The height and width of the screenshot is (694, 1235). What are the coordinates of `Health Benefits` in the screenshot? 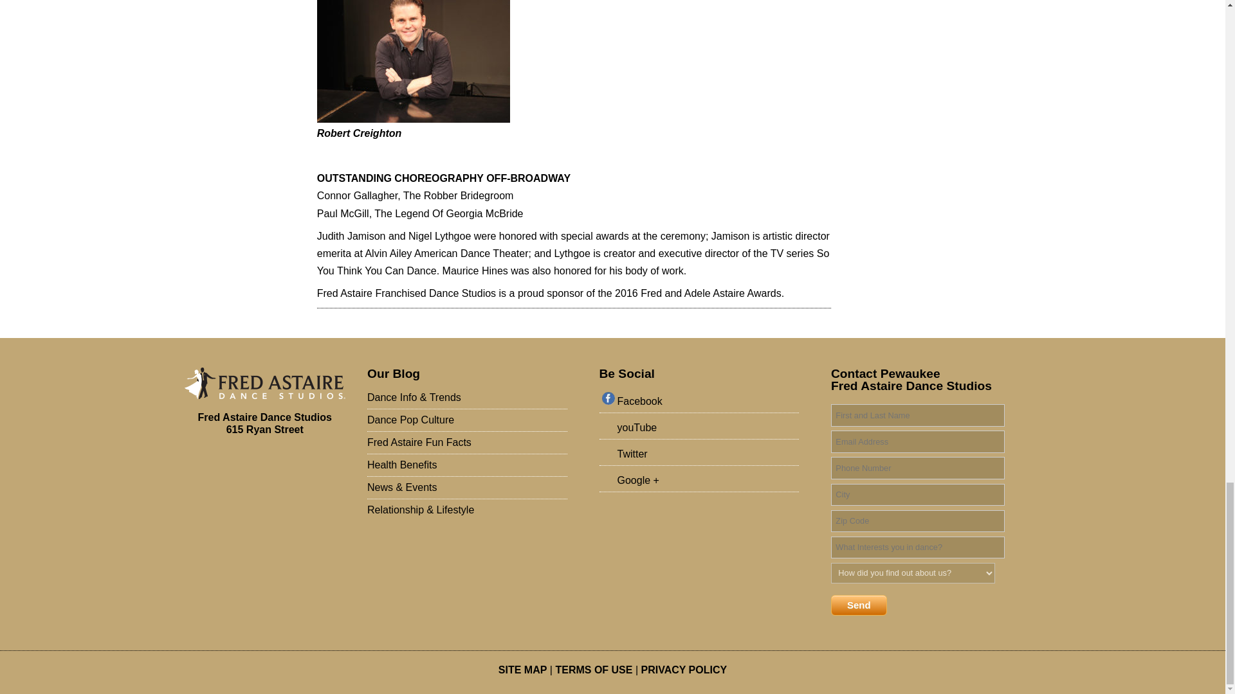 It's located at (467, 465).